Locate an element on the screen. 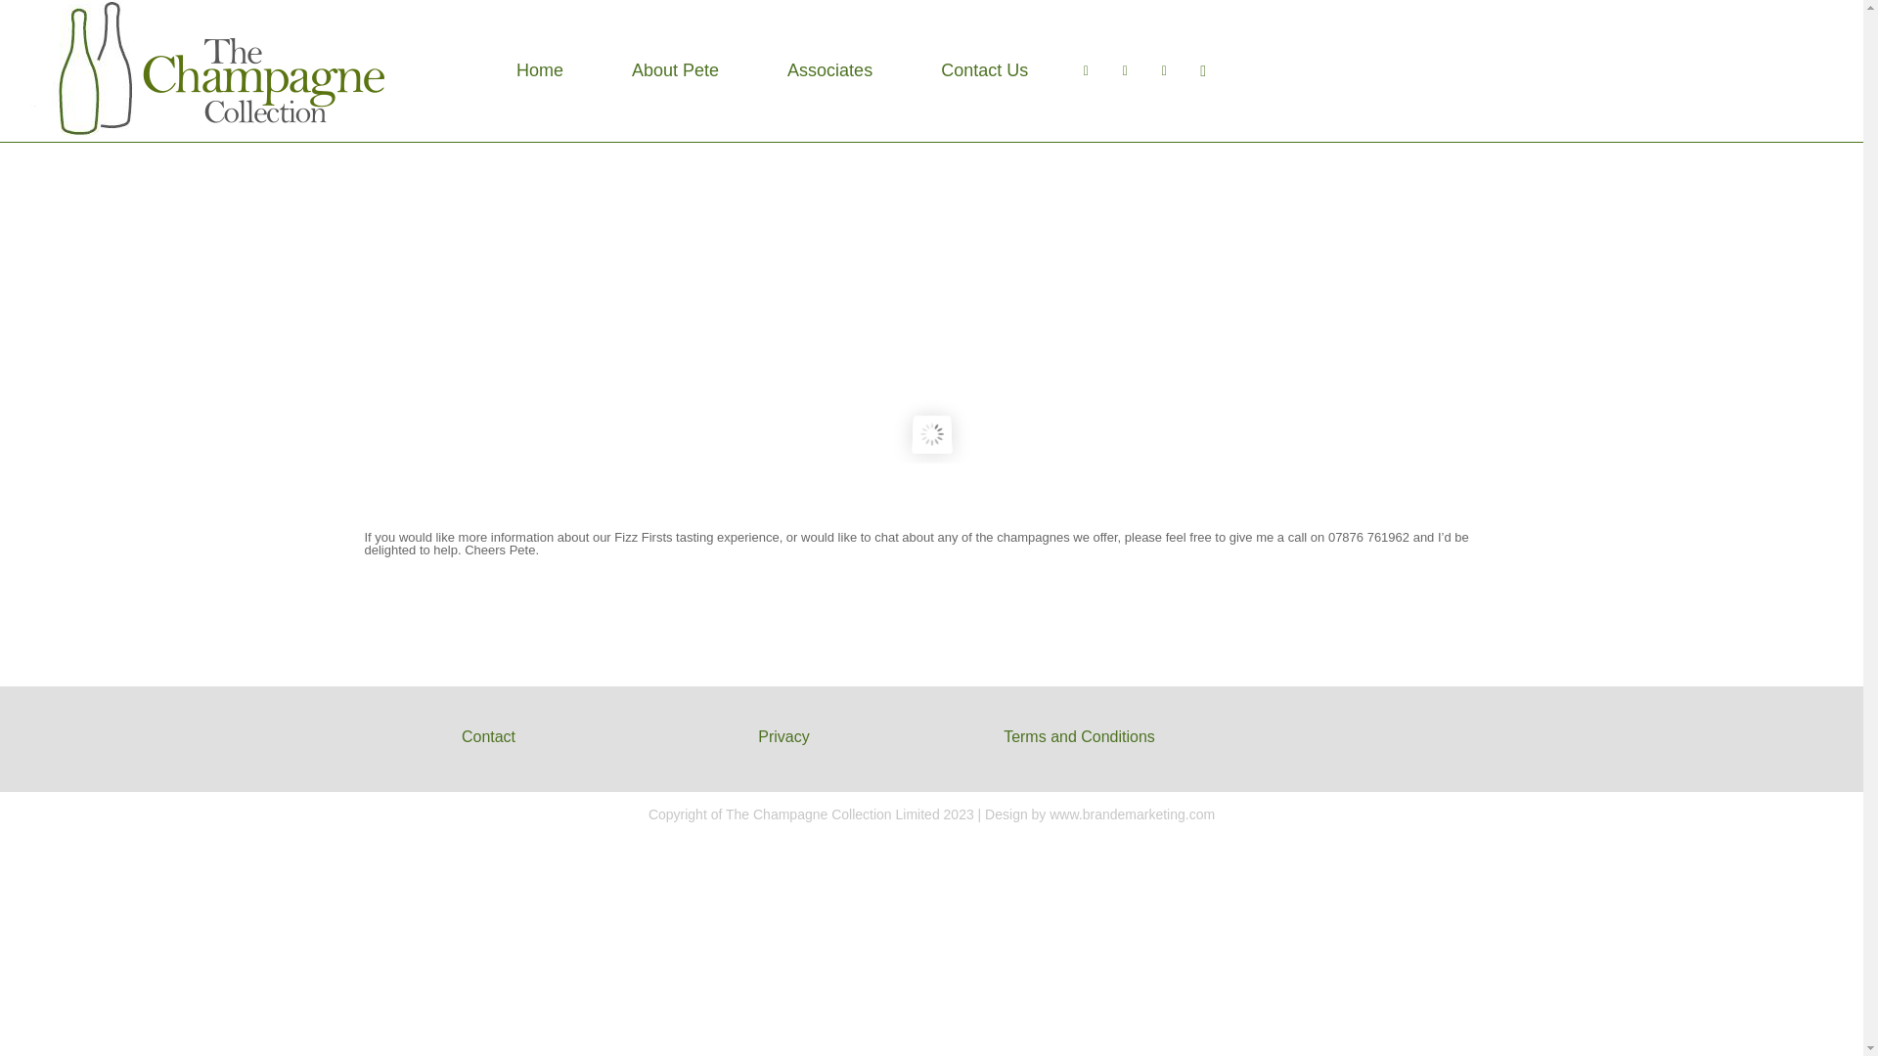  The Champagne Collection is located at coordinates (219, 68).